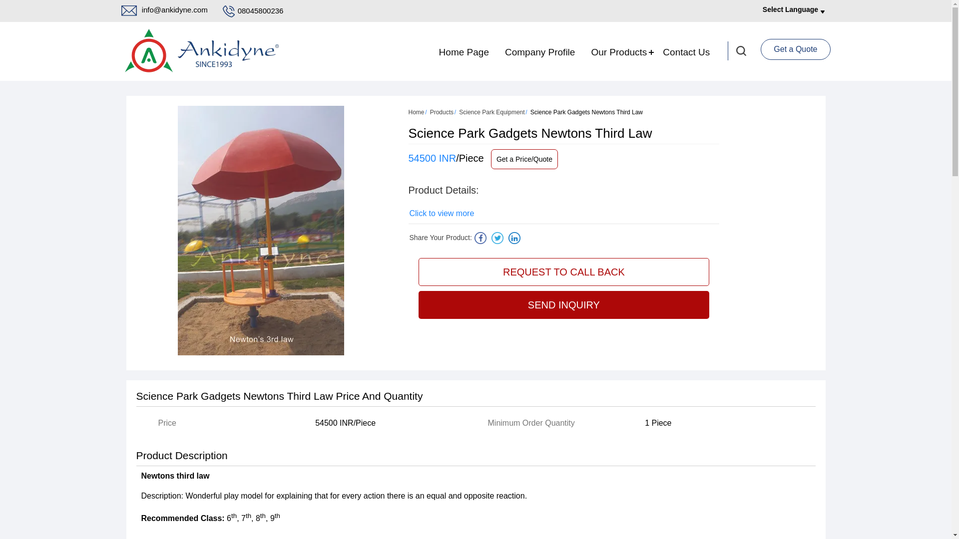  Describe the element at coordinates (790, 9) in the screenshot. I see `Select Language` at that location.